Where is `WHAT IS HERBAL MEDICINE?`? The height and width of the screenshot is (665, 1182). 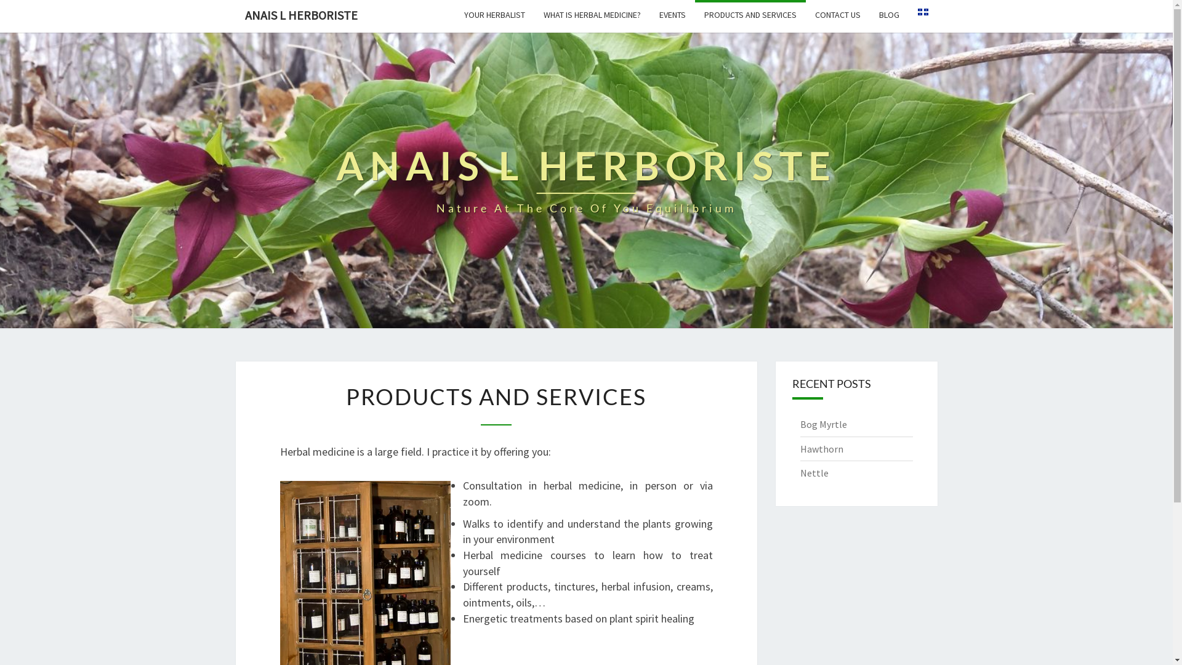
WHAT IS HERBAL MEDICINE? is located at coordinates (592, 15).